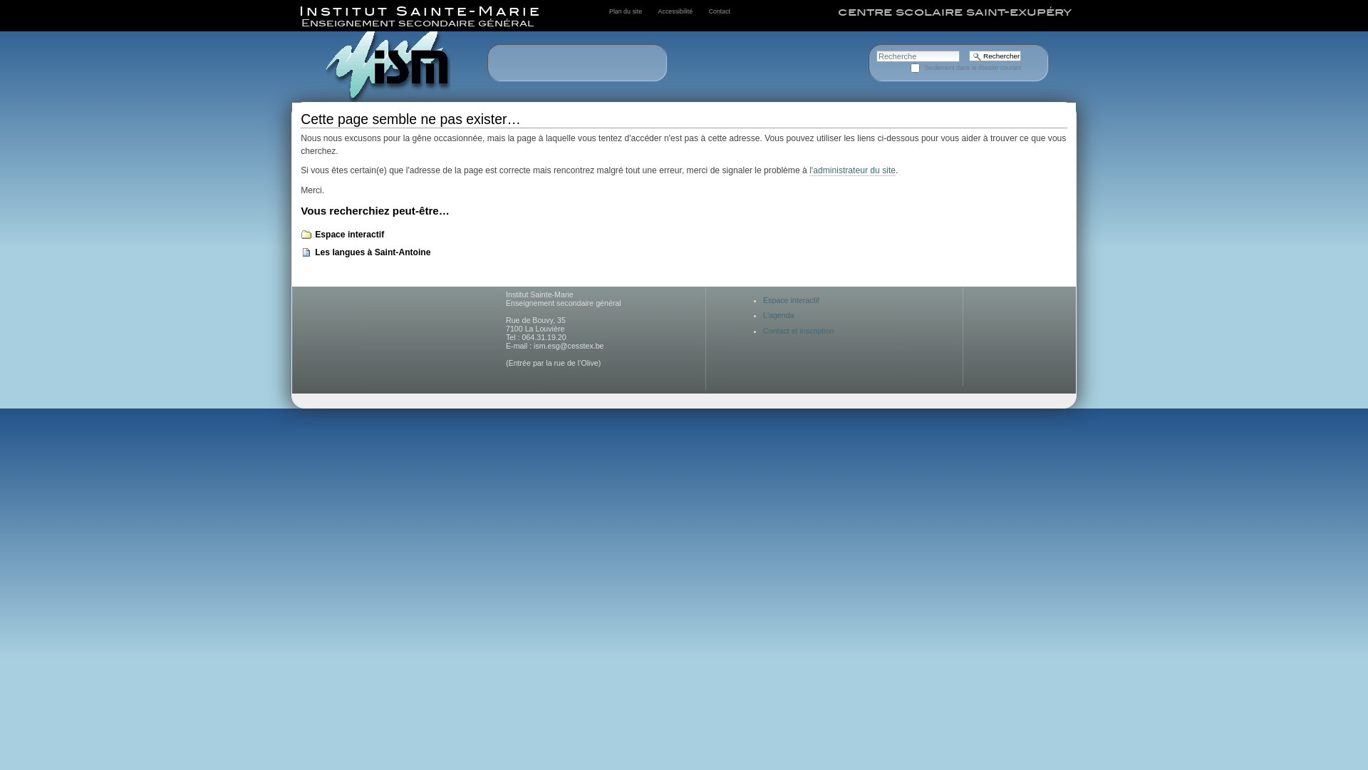  I want to click on L'agenda, so click(779, 315).